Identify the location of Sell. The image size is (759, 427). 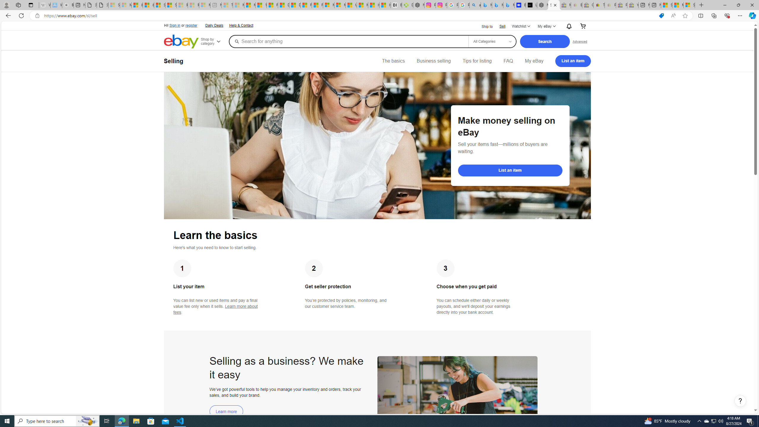
(502, 26).